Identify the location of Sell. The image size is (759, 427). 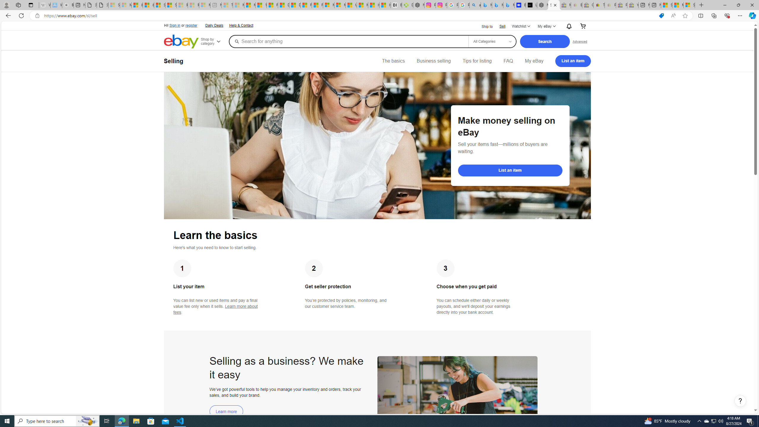
(502, 26).